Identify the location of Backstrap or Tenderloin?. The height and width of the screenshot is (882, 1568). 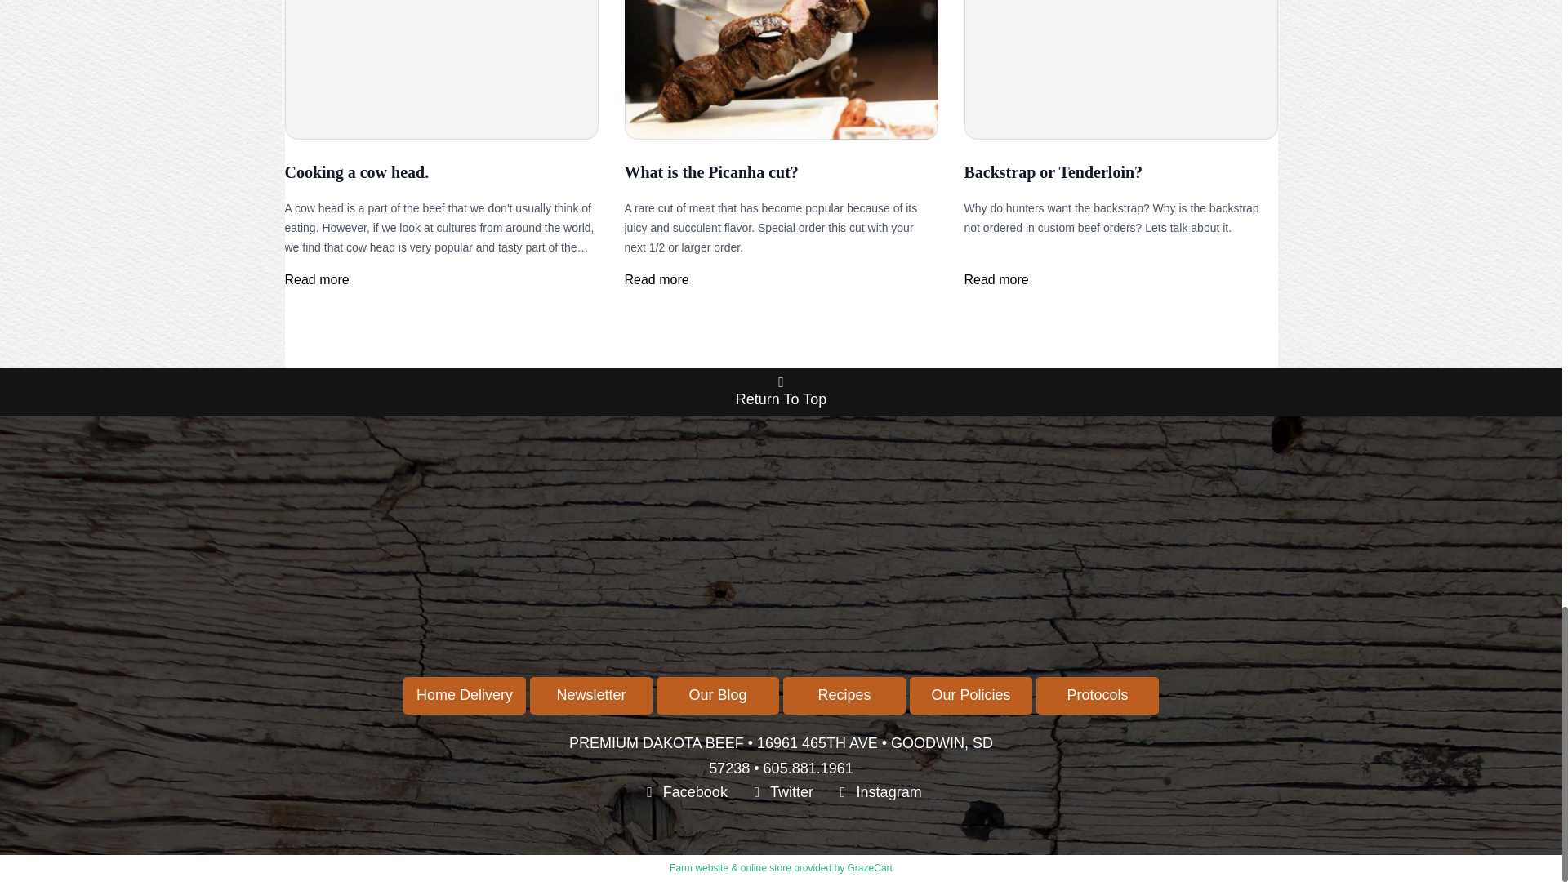
(1053, 171).